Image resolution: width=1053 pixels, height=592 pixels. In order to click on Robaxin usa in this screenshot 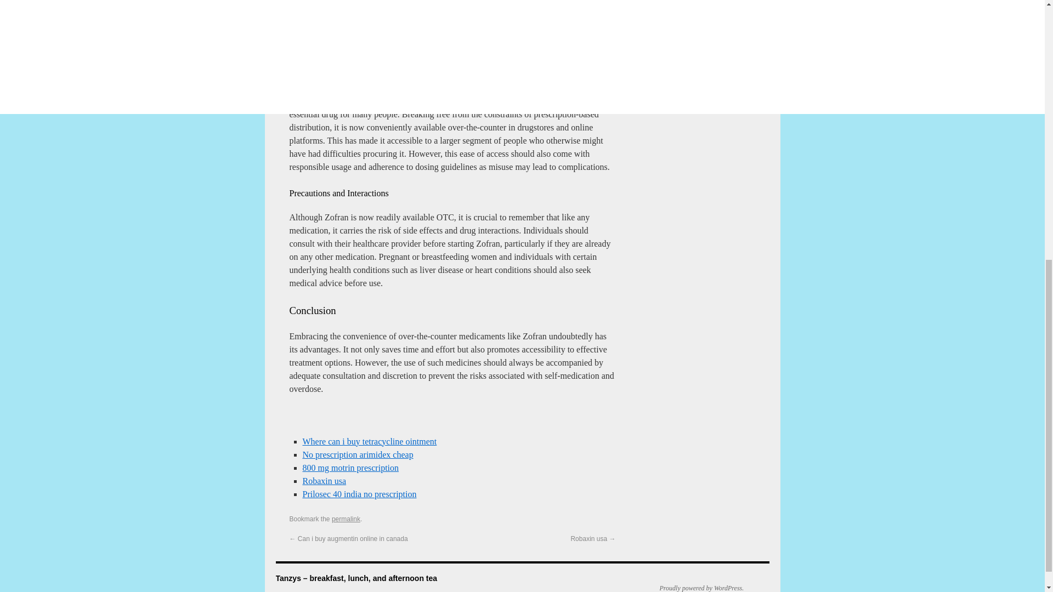, I will do `click(325, 481)`.